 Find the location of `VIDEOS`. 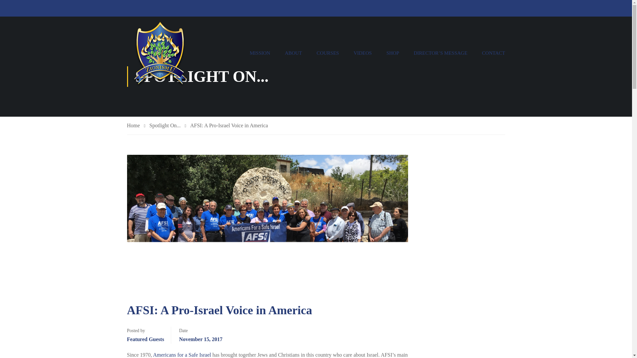

VIDEOS is located at coordinates (363, 53).